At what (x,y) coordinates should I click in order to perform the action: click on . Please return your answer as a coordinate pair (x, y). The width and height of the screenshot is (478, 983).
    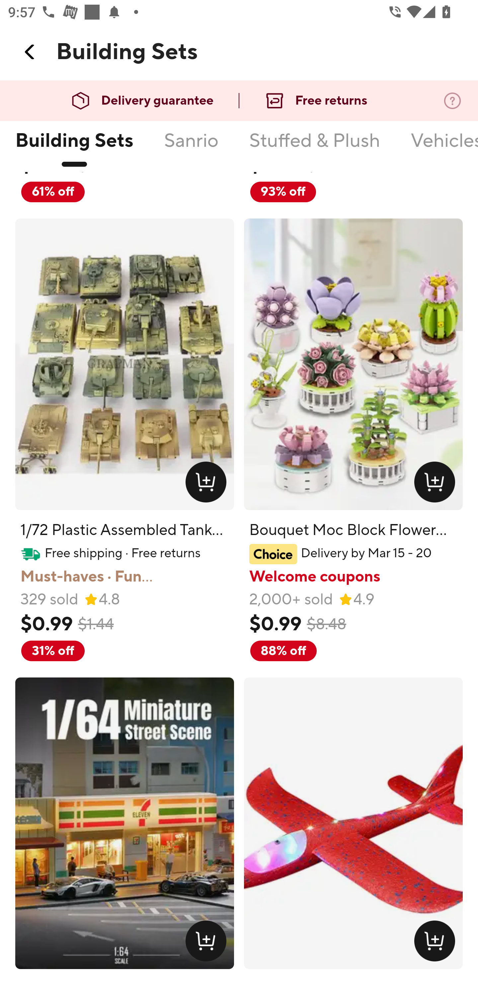
    Looking at the image, I should click on (30, 52).